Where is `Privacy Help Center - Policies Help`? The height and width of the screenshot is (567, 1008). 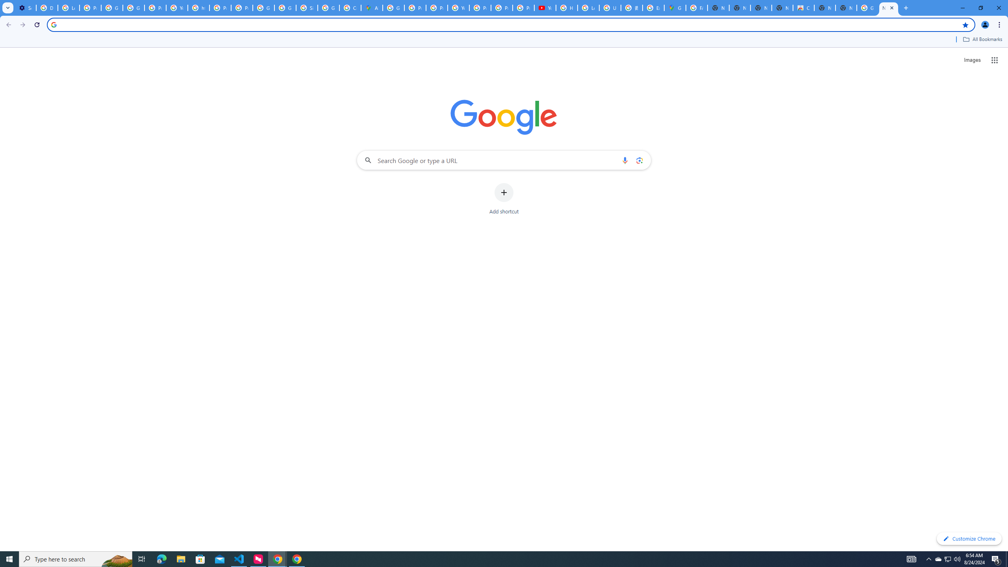
Privacy Help Center - Policies Help is located at coordinates (220, 8).